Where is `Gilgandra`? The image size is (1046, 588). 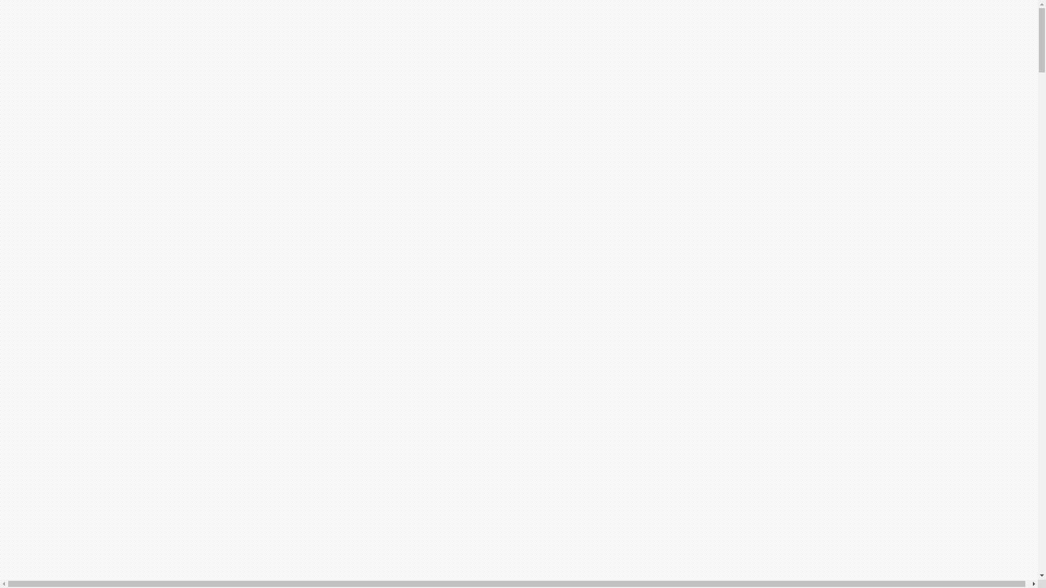
Gilgandra is located at coordinates (65, 547).